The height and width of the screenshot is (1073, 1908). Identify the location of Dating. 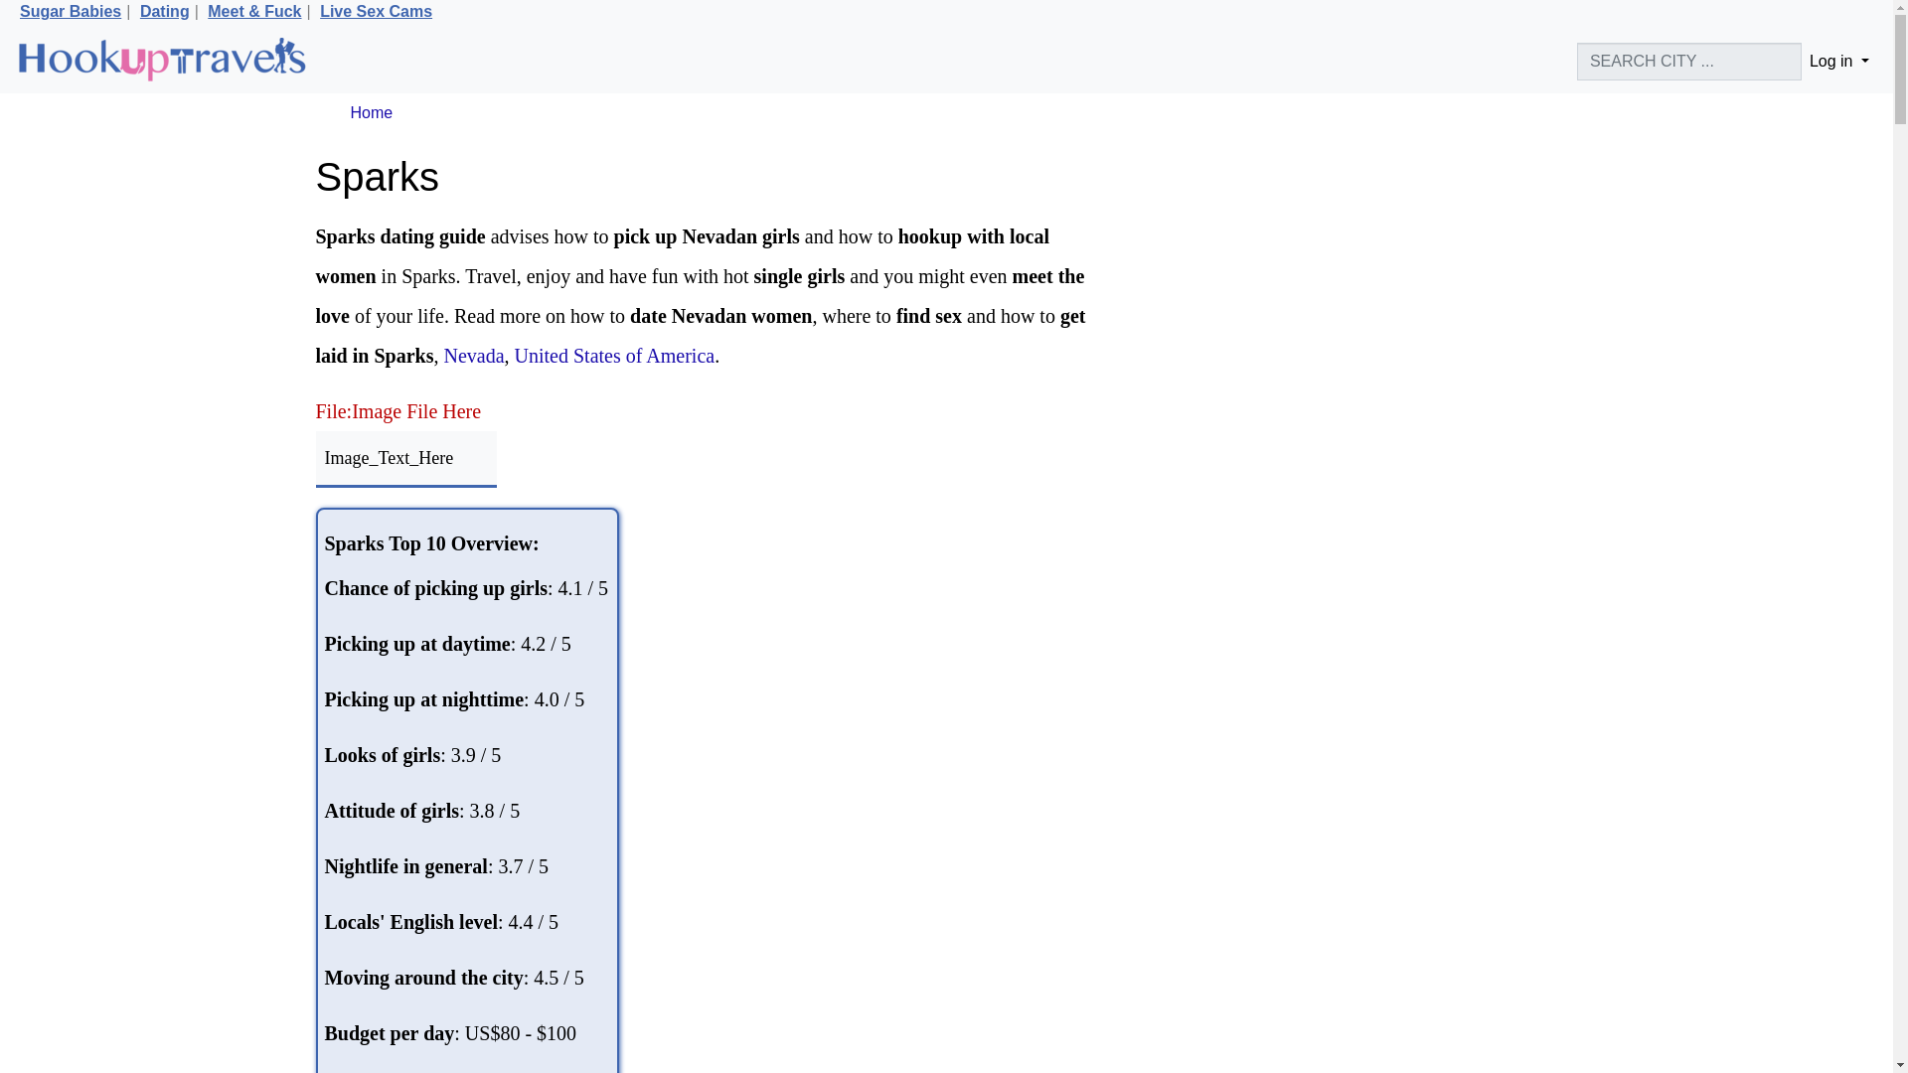
(164, 12).